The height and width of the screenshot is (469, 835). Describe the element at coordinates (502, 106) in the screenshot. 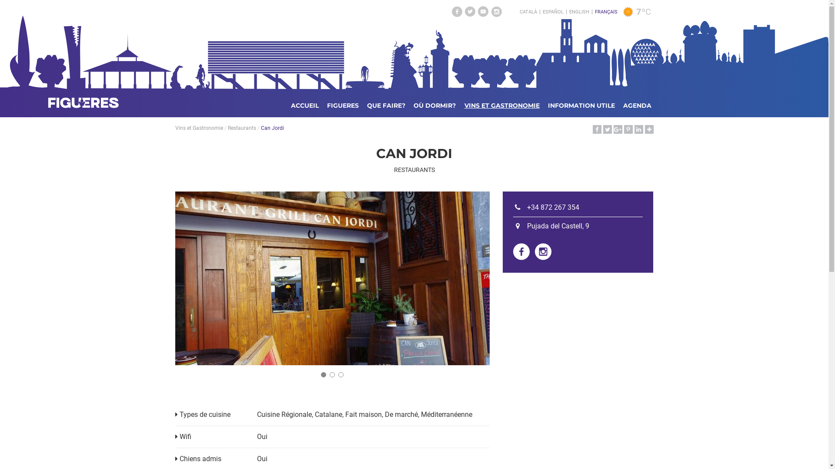

I see `VINS ET GASTRONOMIE` at that location.